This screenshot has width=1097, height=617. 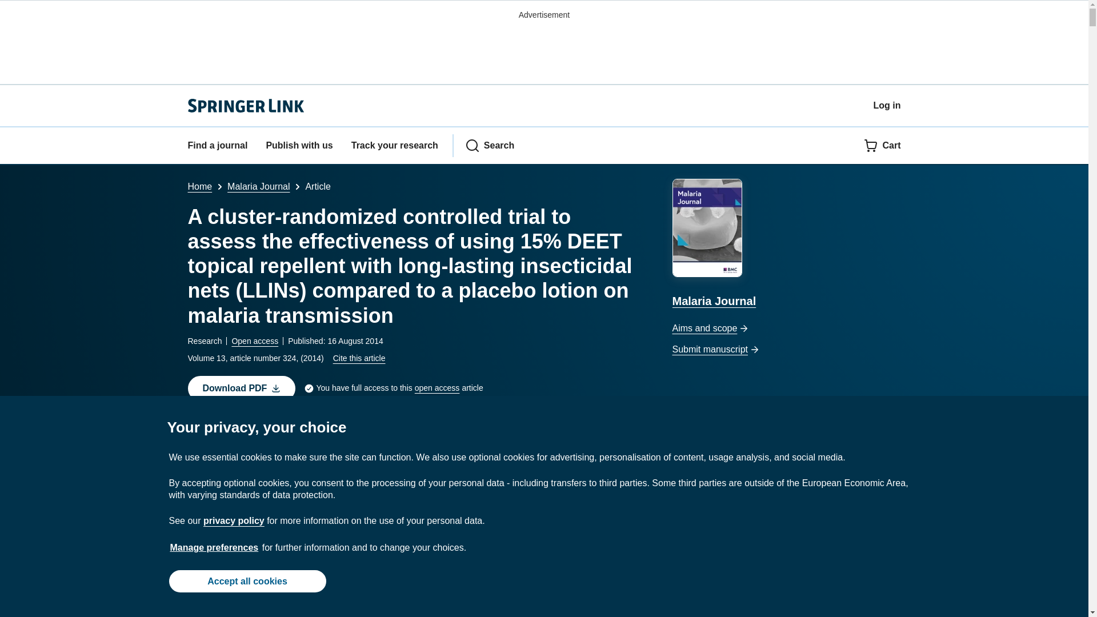 What do you see at coordinates (473, 438) in the screenshot?
I see `Jane E Miller` at bounding box center [473, 438].